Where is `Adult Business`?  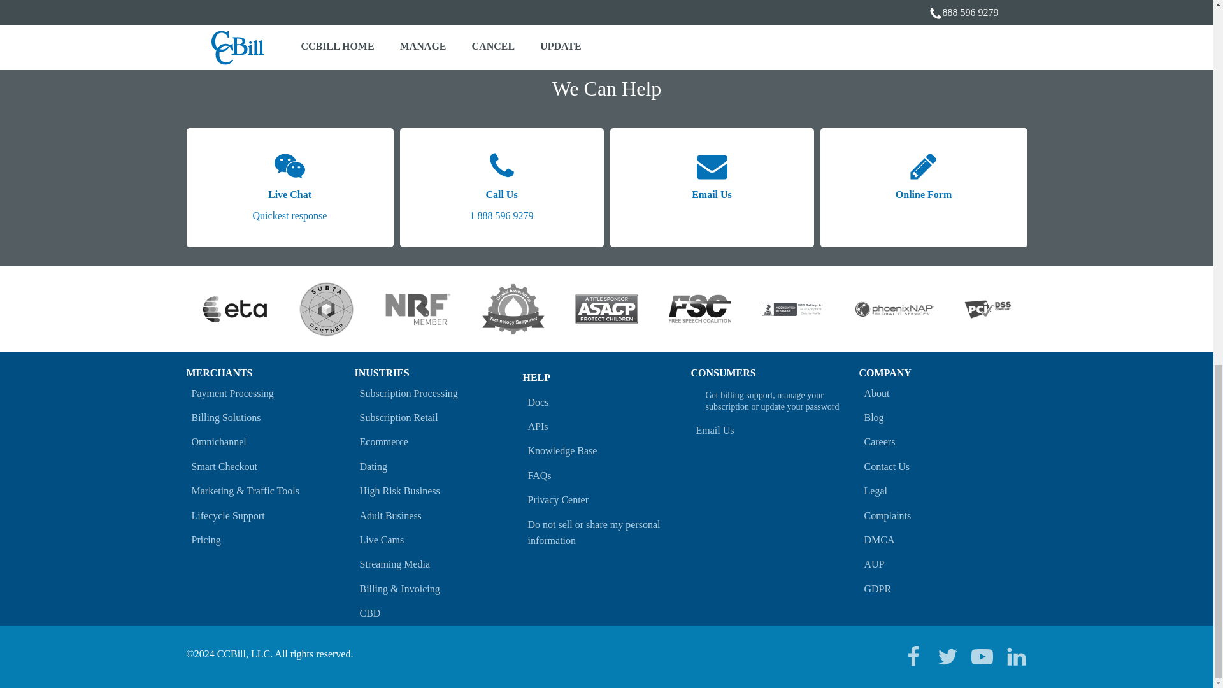 Adult Business is located at coordinates (438, 515).